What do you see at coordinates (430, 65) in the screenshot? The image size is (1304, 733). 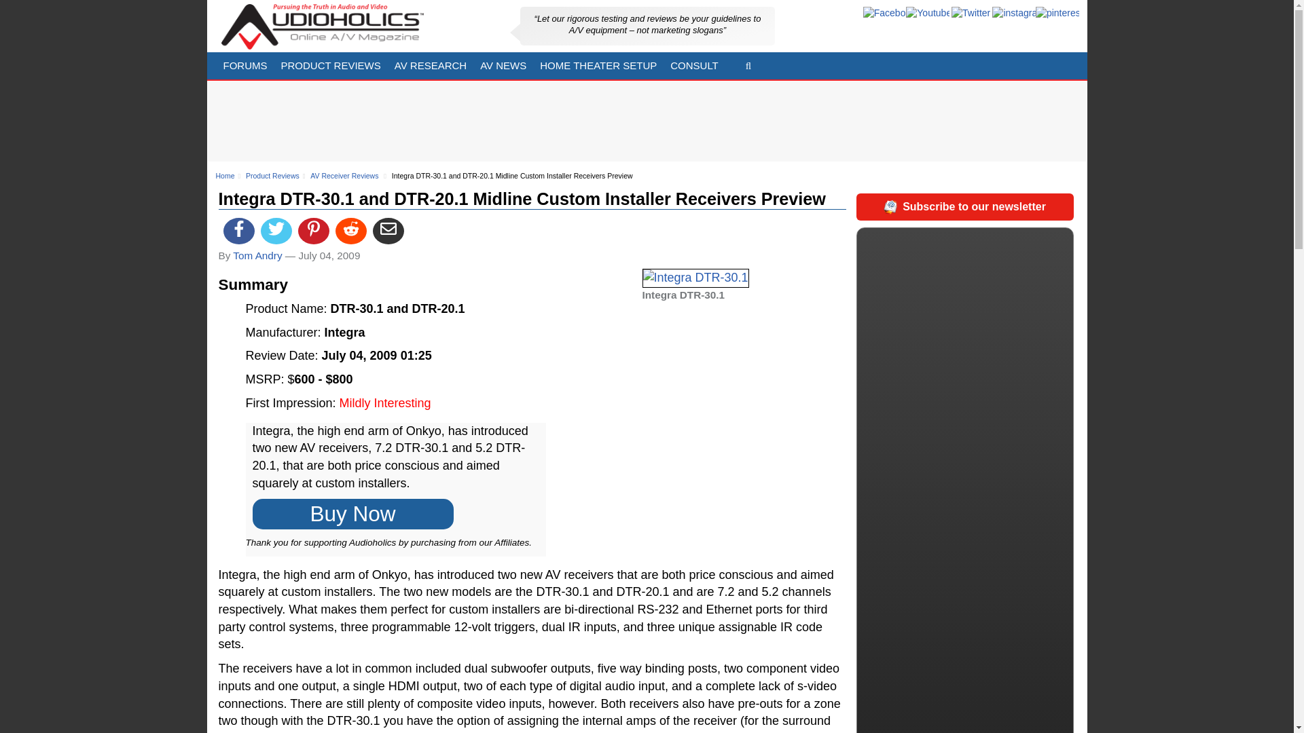 I see `AV RESEARCH` at bounding box center [430, 65].